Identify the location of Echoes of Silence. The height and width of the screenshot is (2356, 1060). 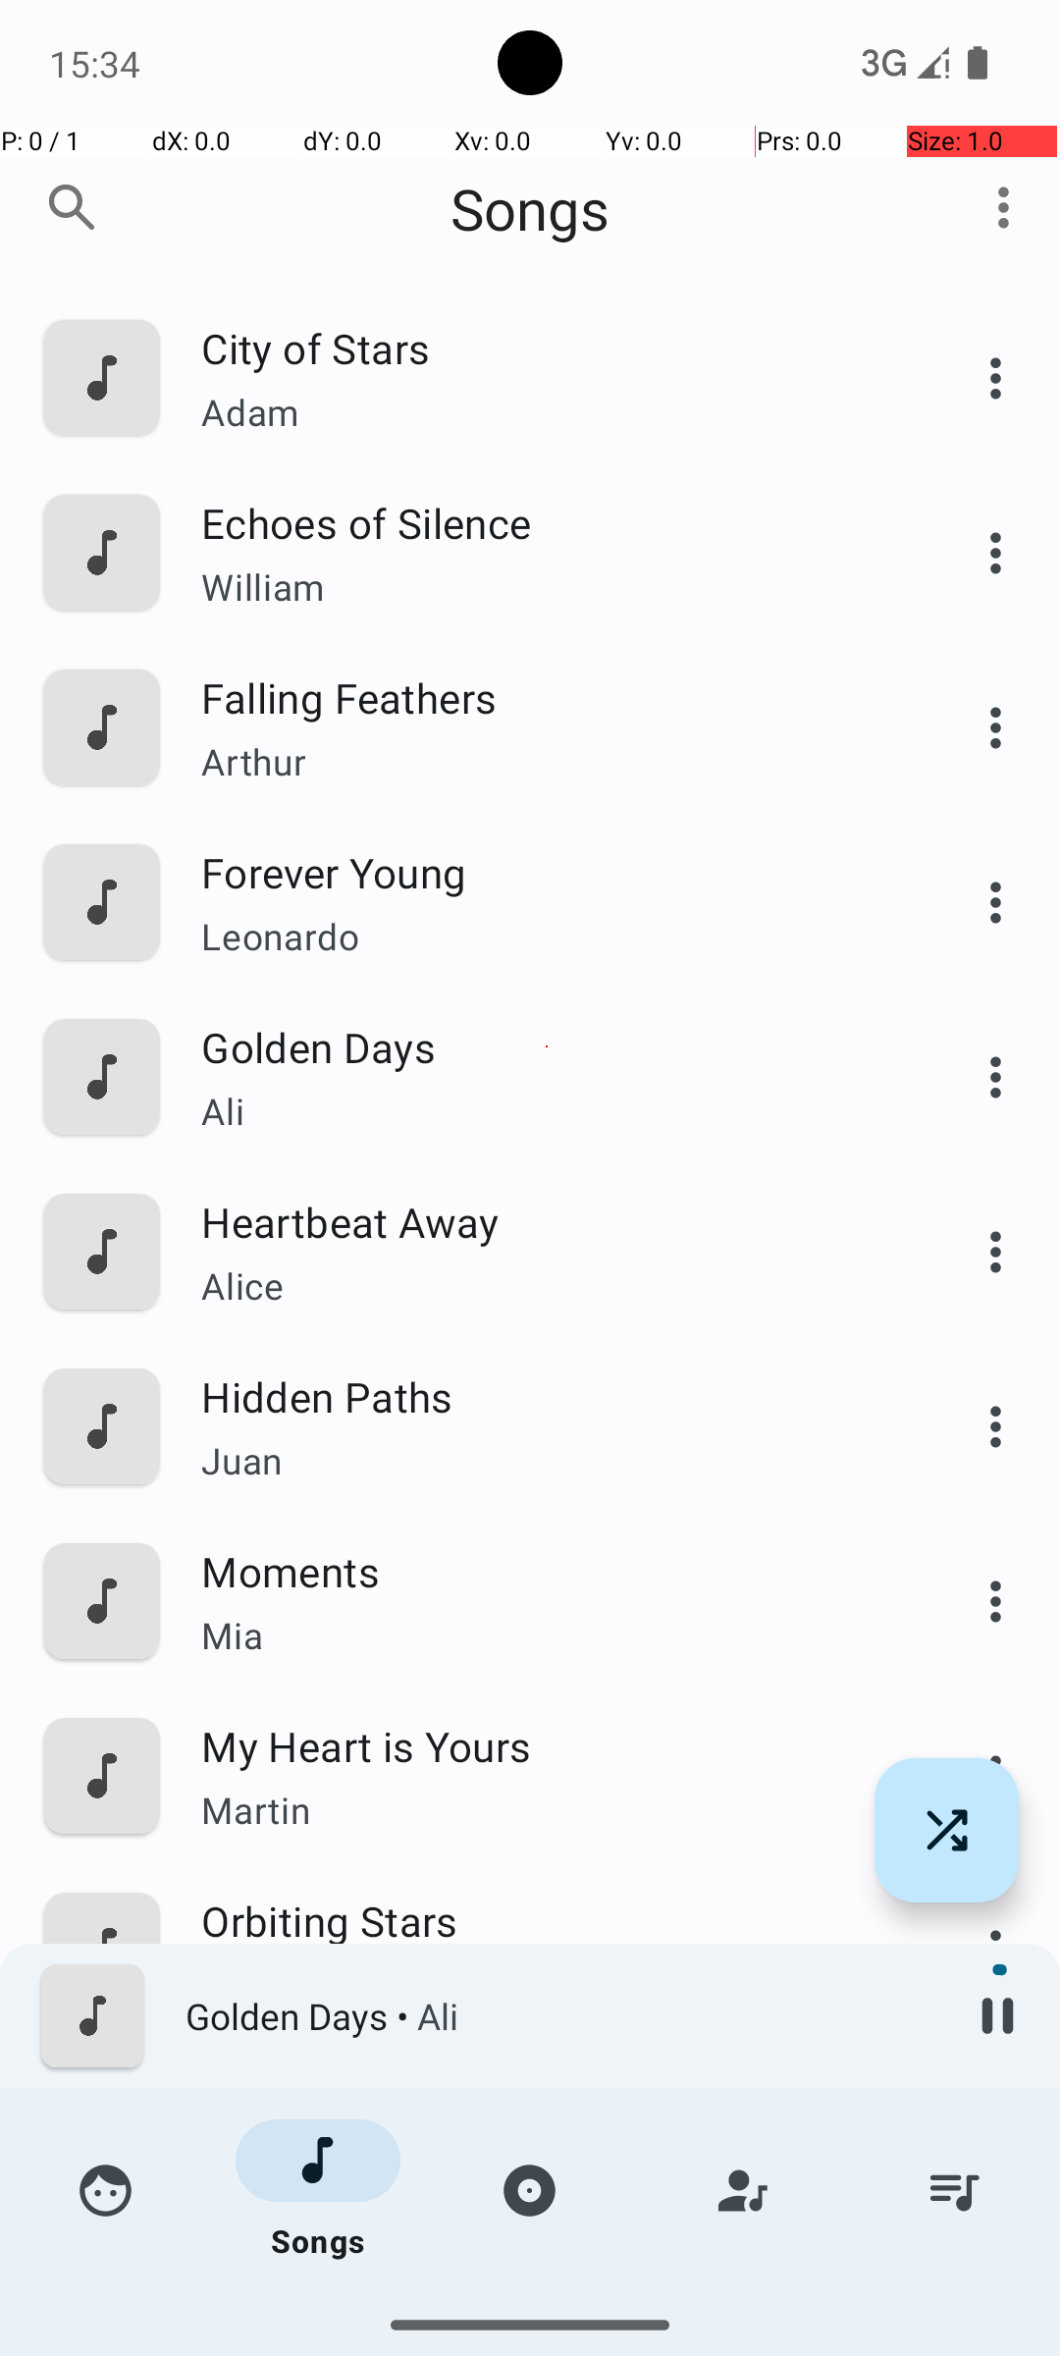
(547, 522).